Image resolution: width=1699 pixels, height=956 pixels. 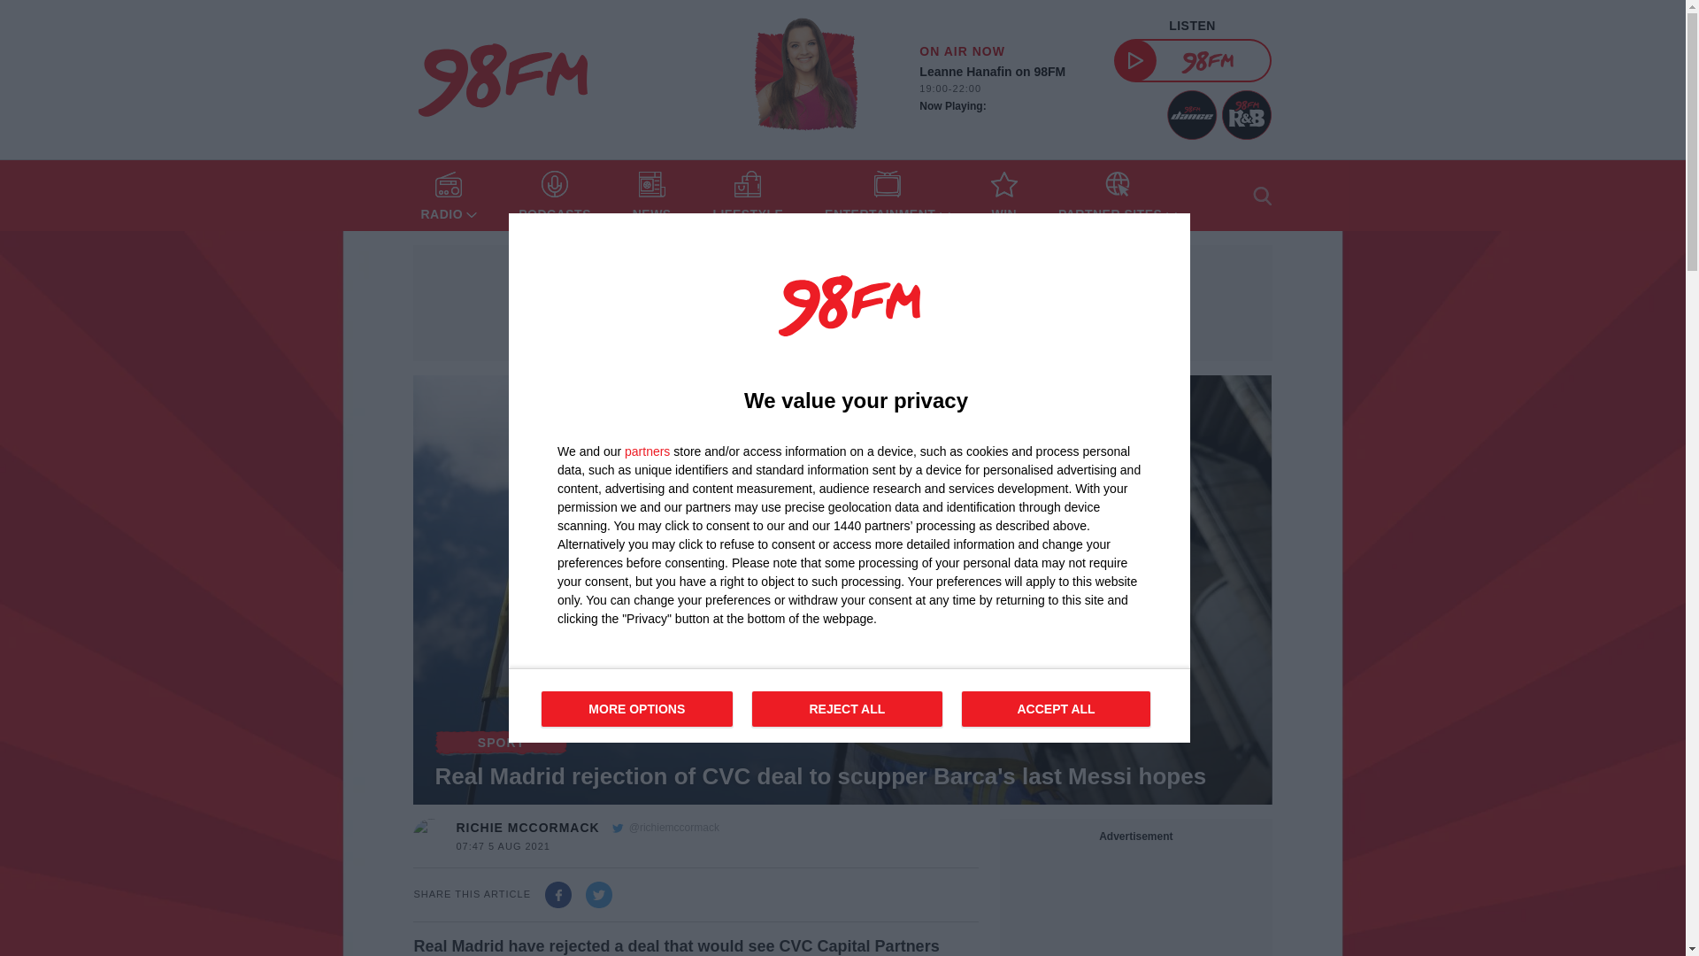 What do you see at coordinates (747, 196) in the screenshot?
I see `Lifestyle` at bounding box center [747, 196].